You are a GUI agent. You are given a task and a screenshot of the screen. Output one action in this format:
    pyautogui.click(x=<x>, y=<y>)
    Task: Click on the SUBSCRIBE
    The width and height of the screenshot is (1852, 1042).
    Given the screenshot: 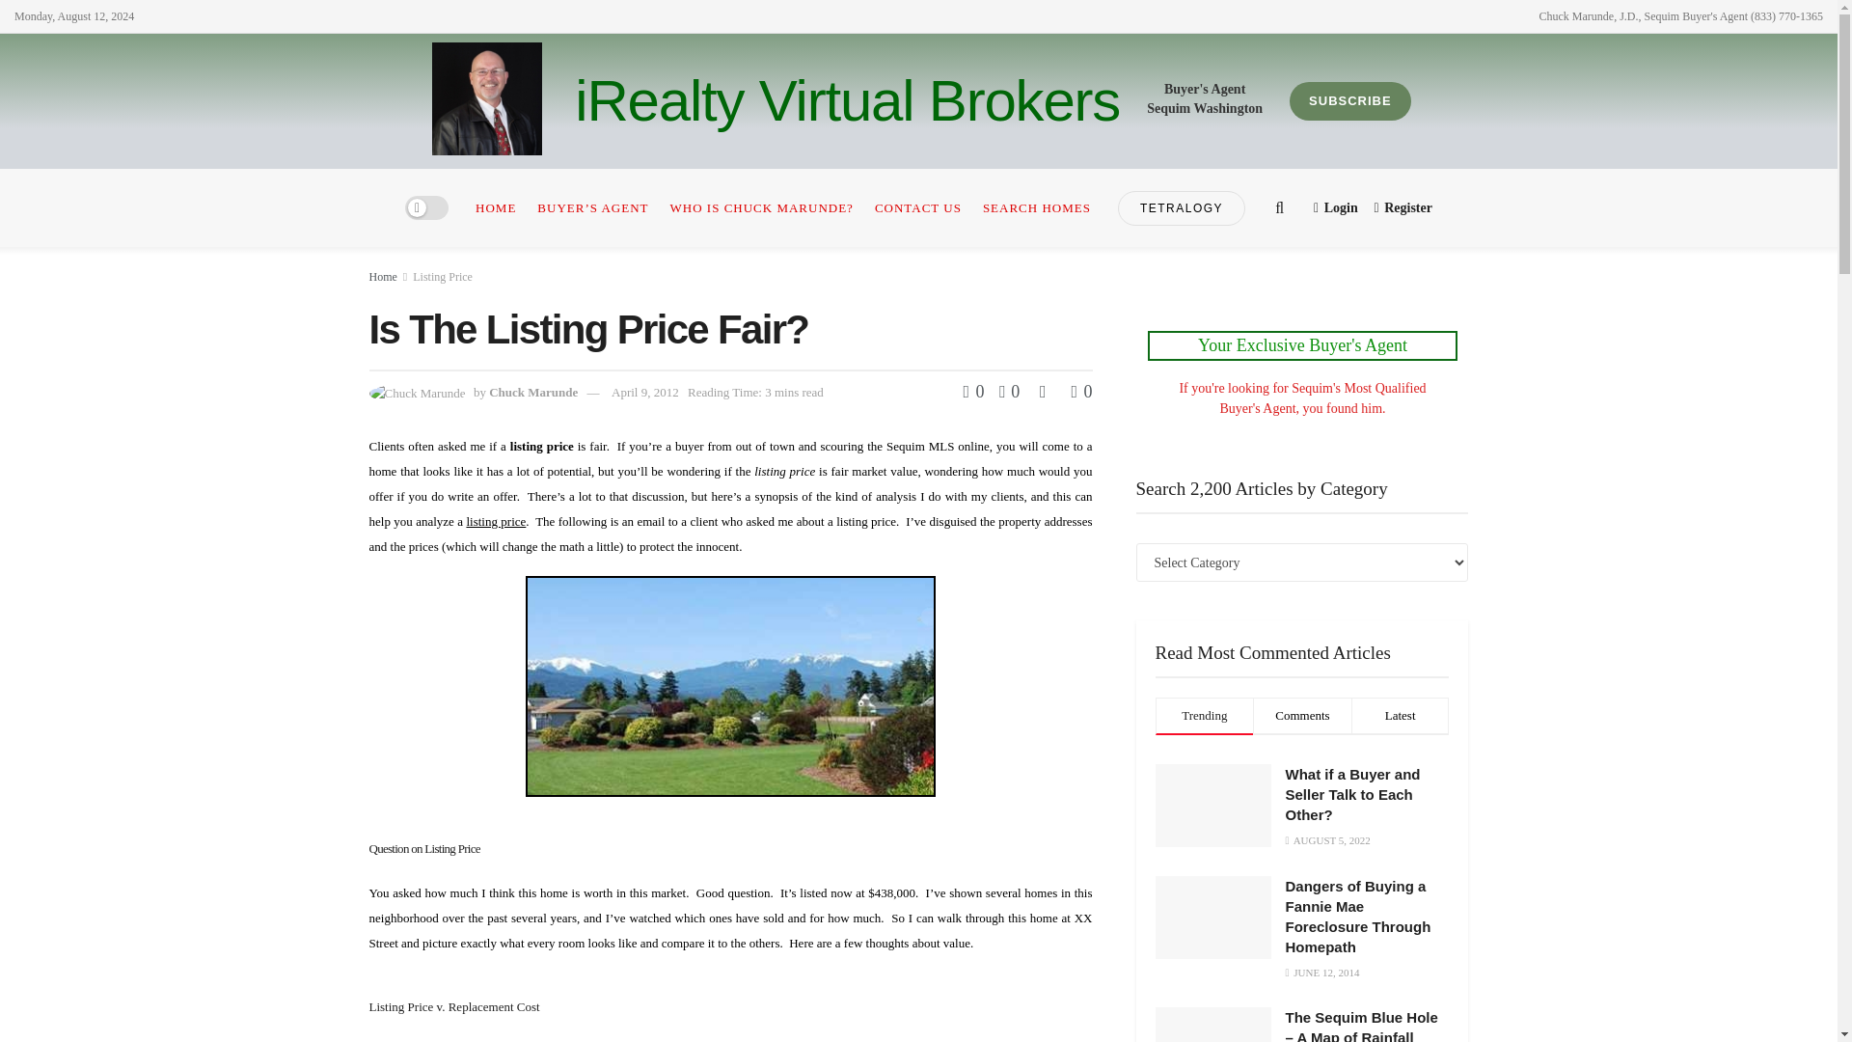 What is the action you would take?
    pyautogui.click(x=1350, y=101)
    